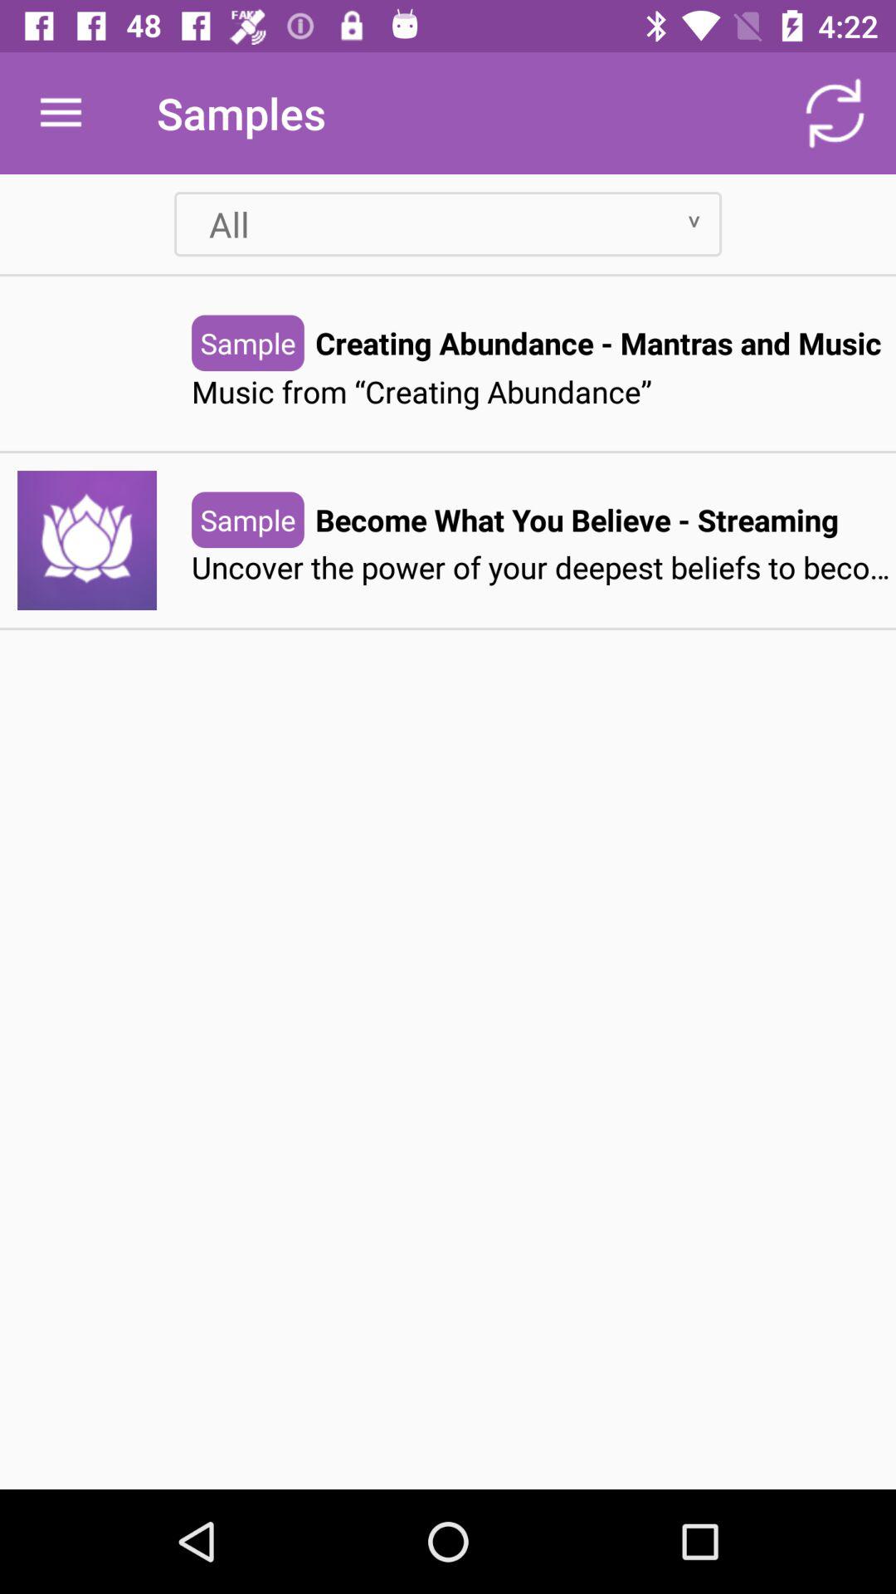 The image size is (896, 1594). Describe the element at coordinates (448, 224) in the screenshot. I see `select the option all at the top of the screen` at that location.